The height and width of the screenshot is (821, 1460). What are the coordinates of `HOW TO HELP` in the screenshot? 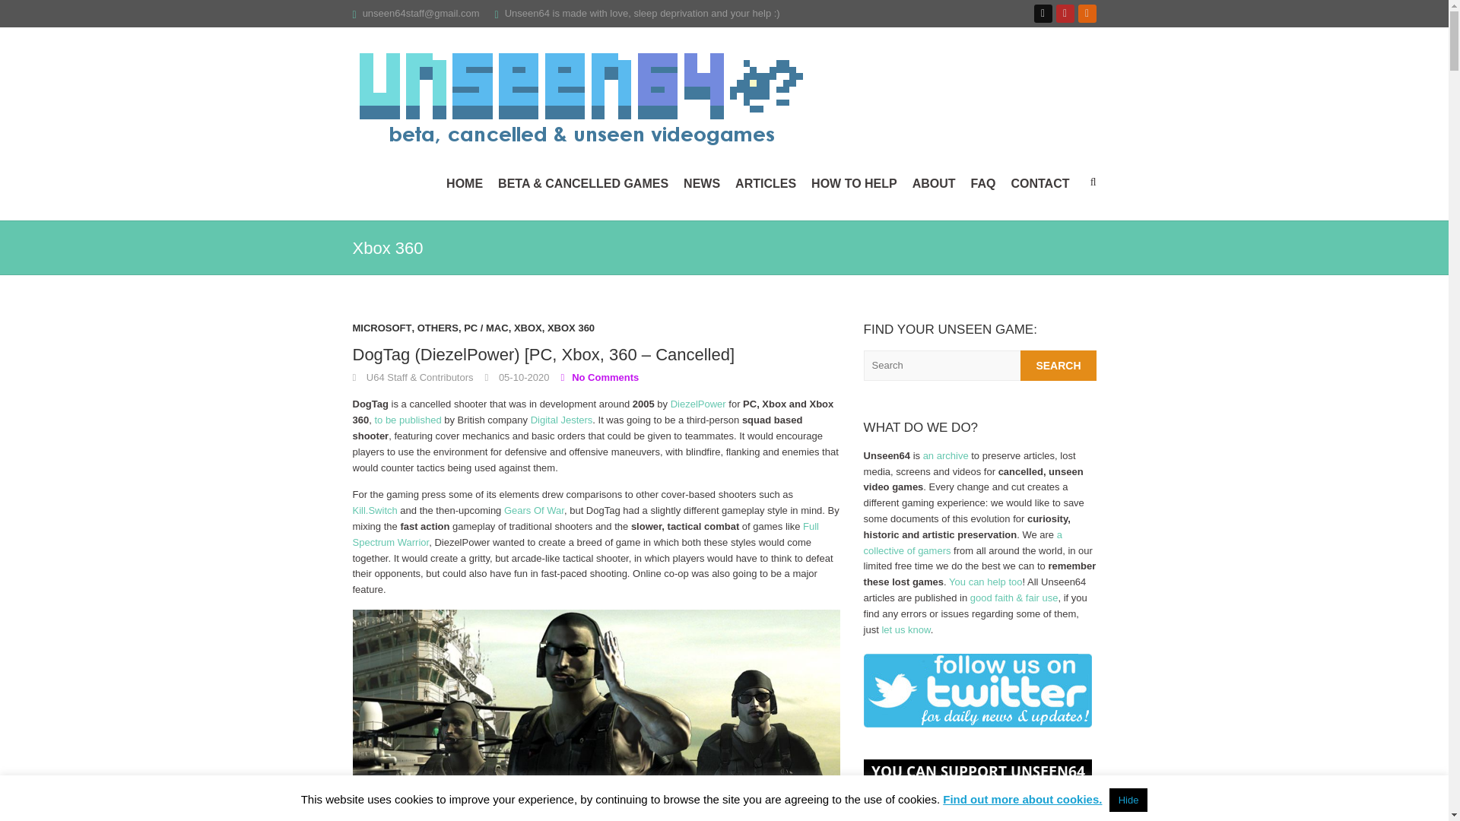 It's located at (855, 184).